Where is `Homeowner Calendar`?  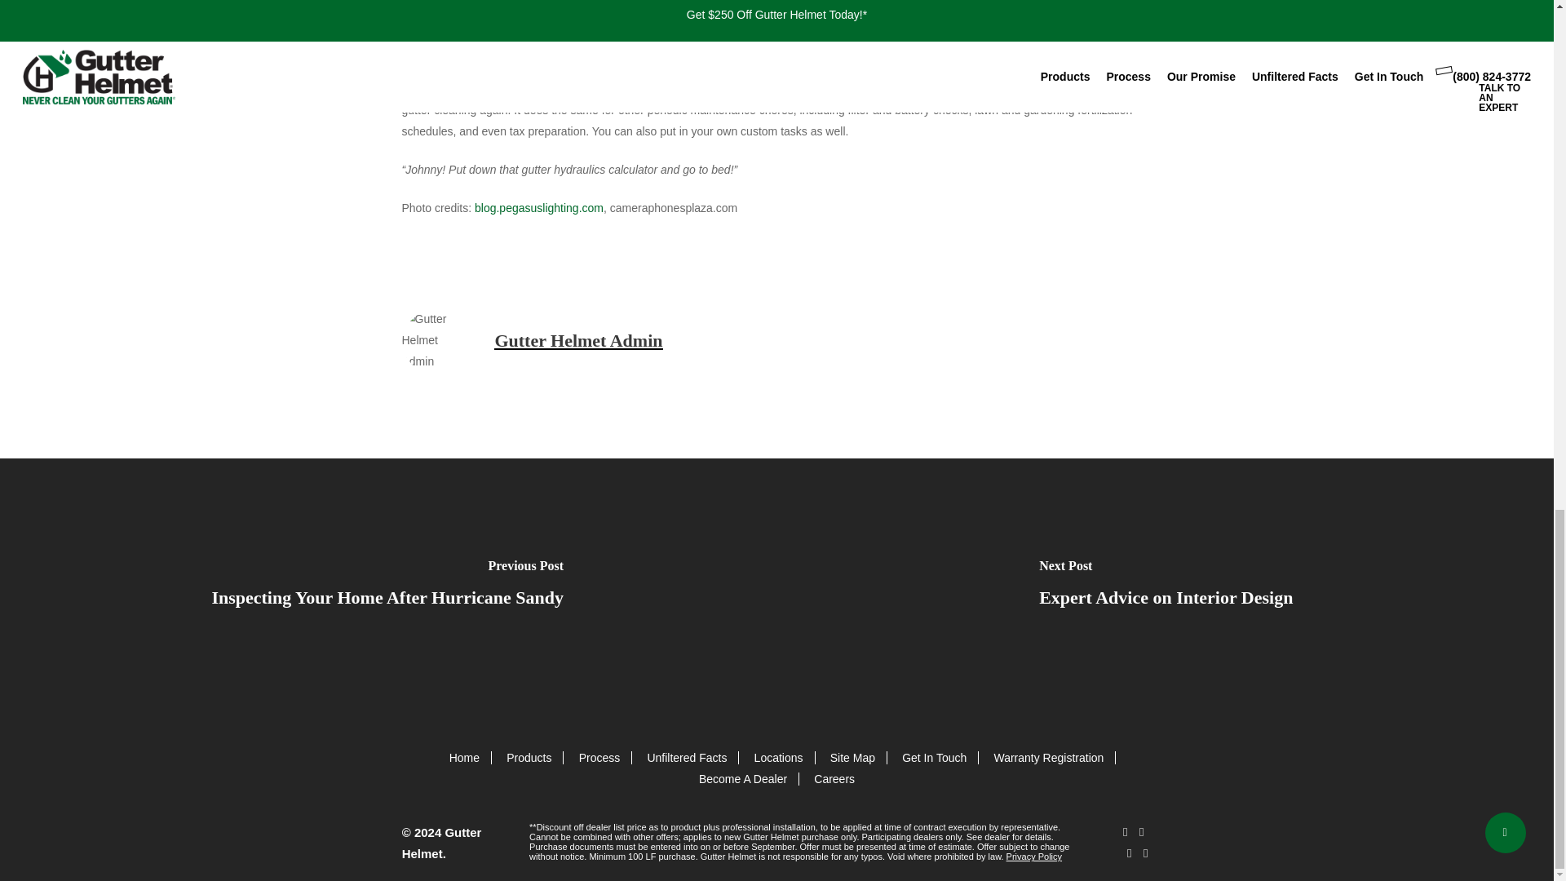 Homeowner Calendar is located at coordinates (467, 51).